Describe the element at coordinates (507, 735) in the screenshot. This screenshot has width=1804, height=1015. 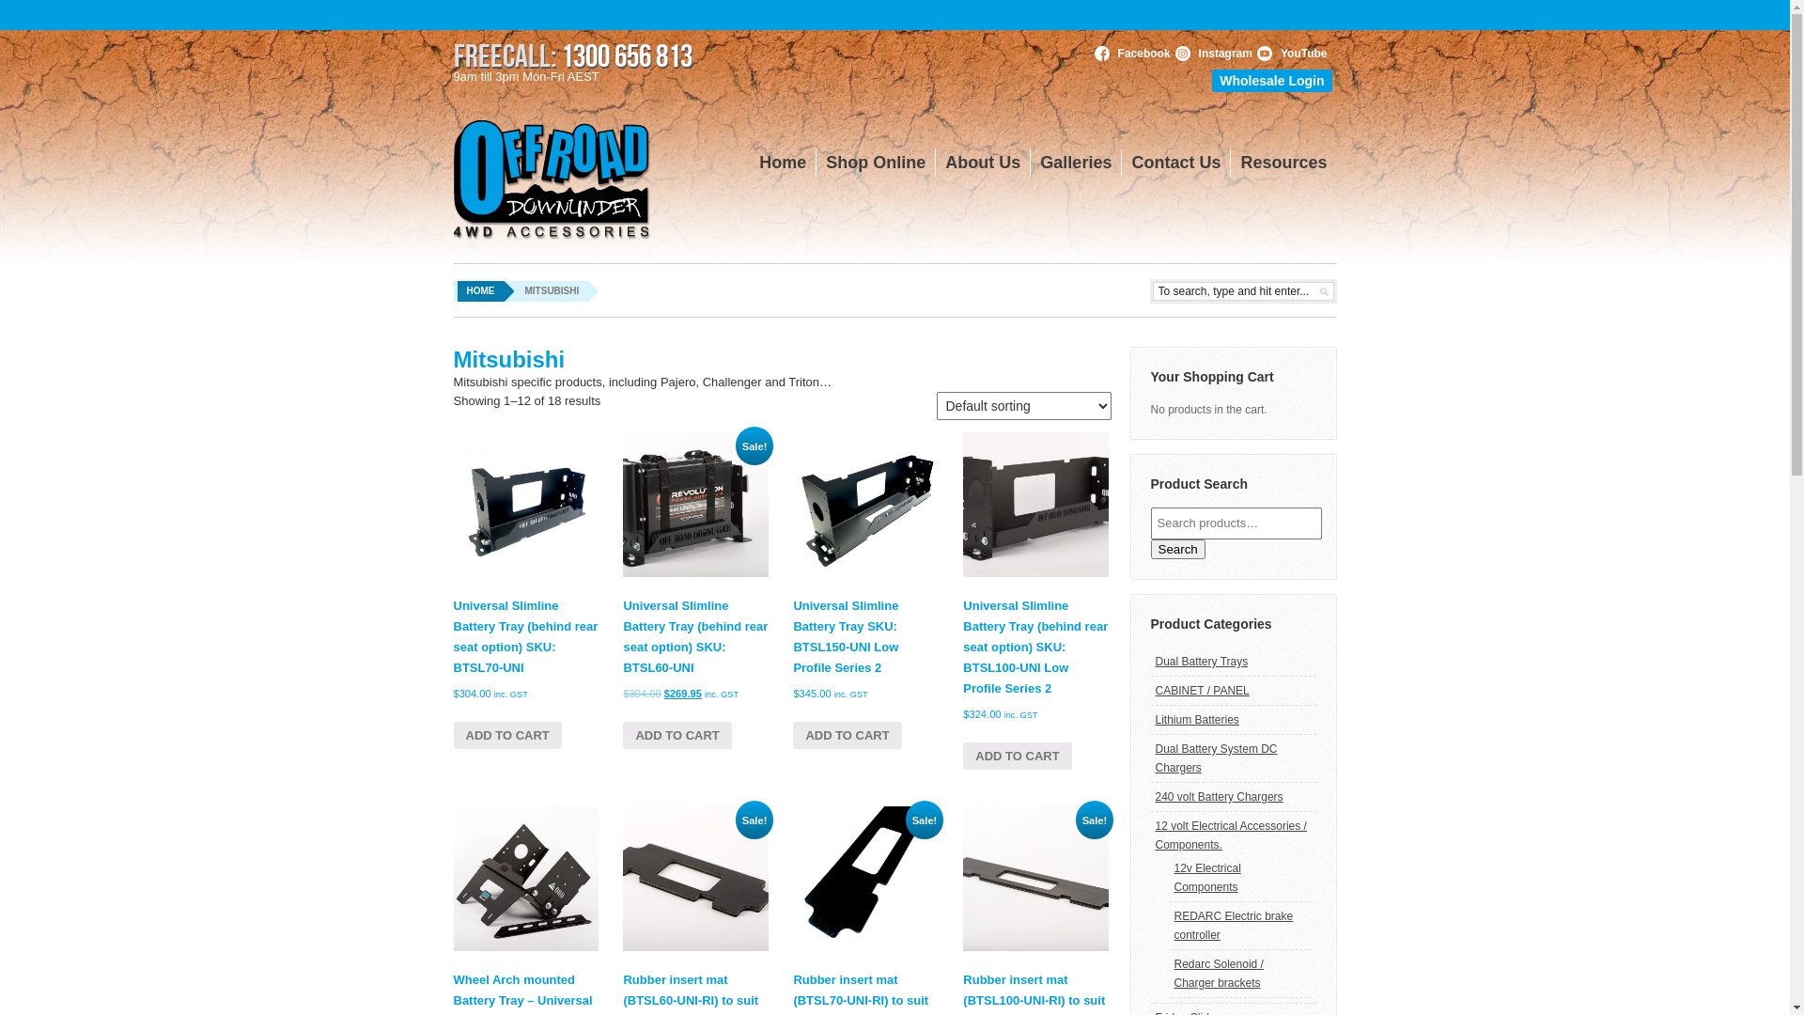
I see `ADD TO CART` at that location.